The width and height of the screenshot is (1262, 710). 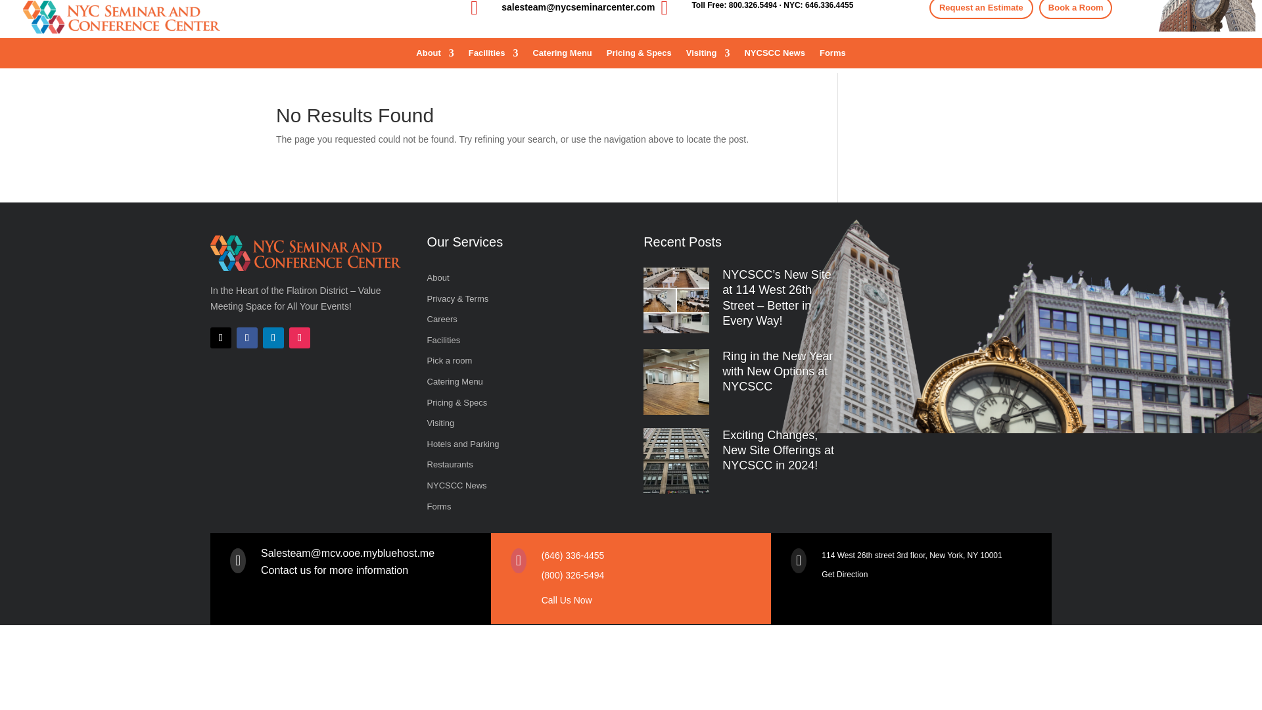 What do you see at coordinates (515, 467) in the screenshot?
I see `Restaurants` at bounding box center [515, 467].